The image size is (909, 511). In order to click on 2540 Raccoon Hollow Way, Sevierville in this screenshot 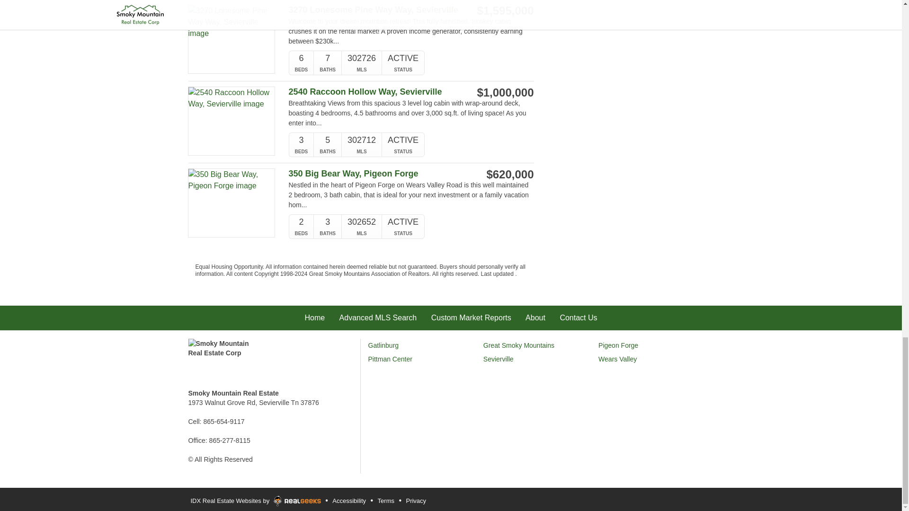, I will do `click(375, 92)`.